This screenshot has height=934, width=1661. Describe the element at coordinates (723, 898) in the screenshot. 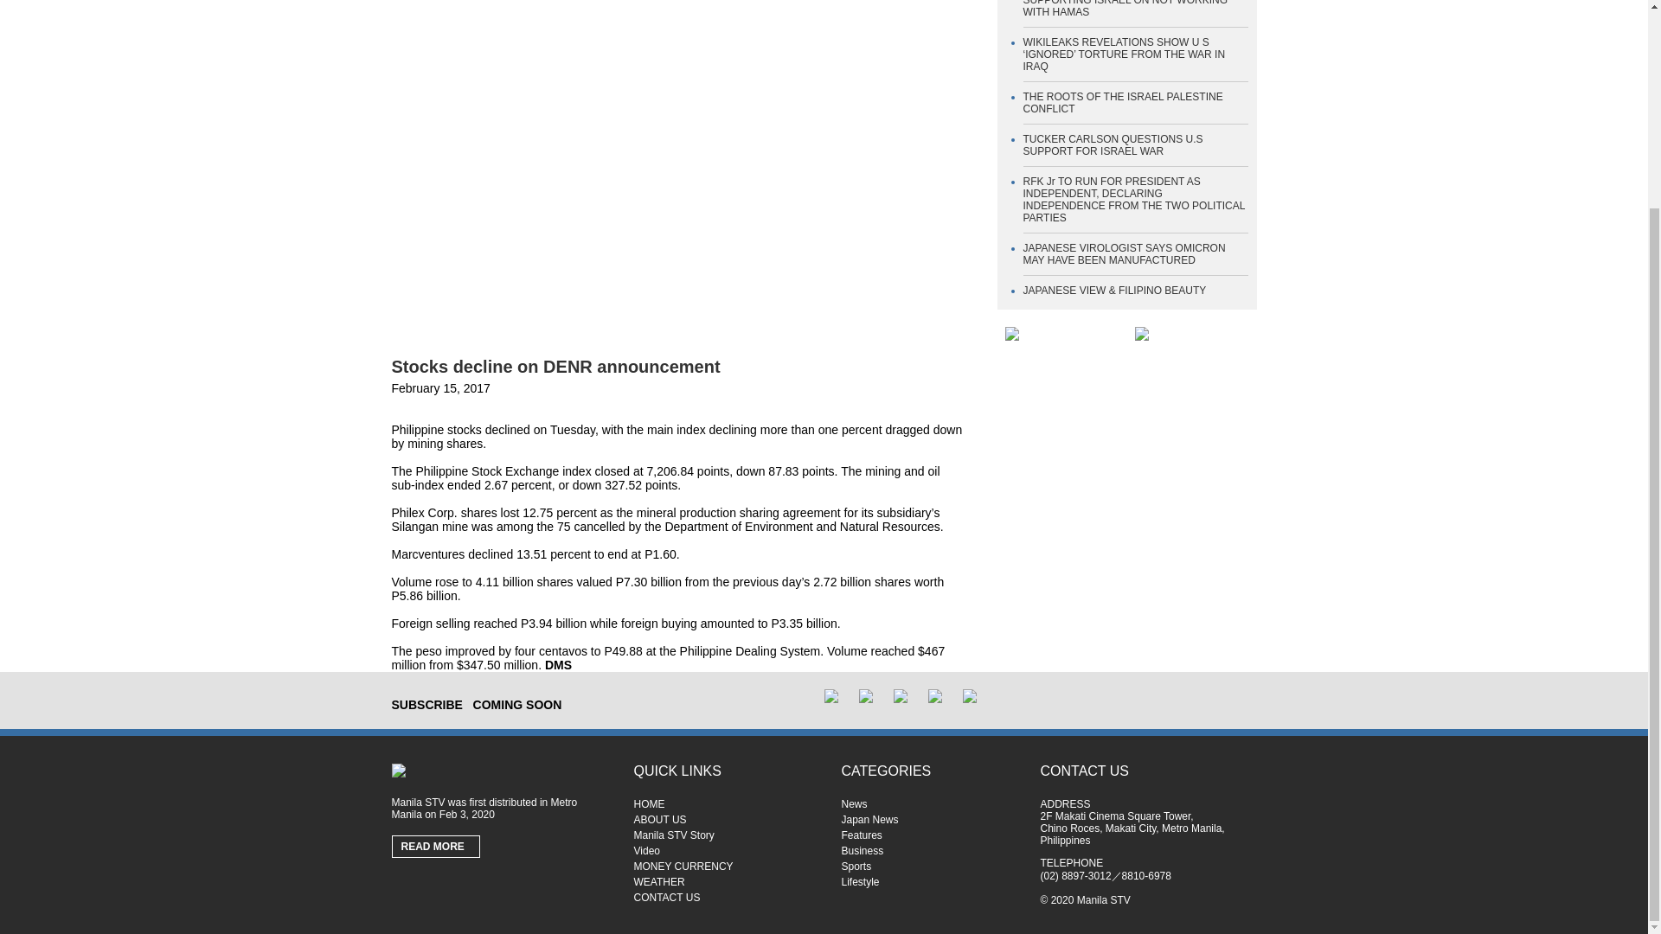

I see `CONTACT US` at that location.